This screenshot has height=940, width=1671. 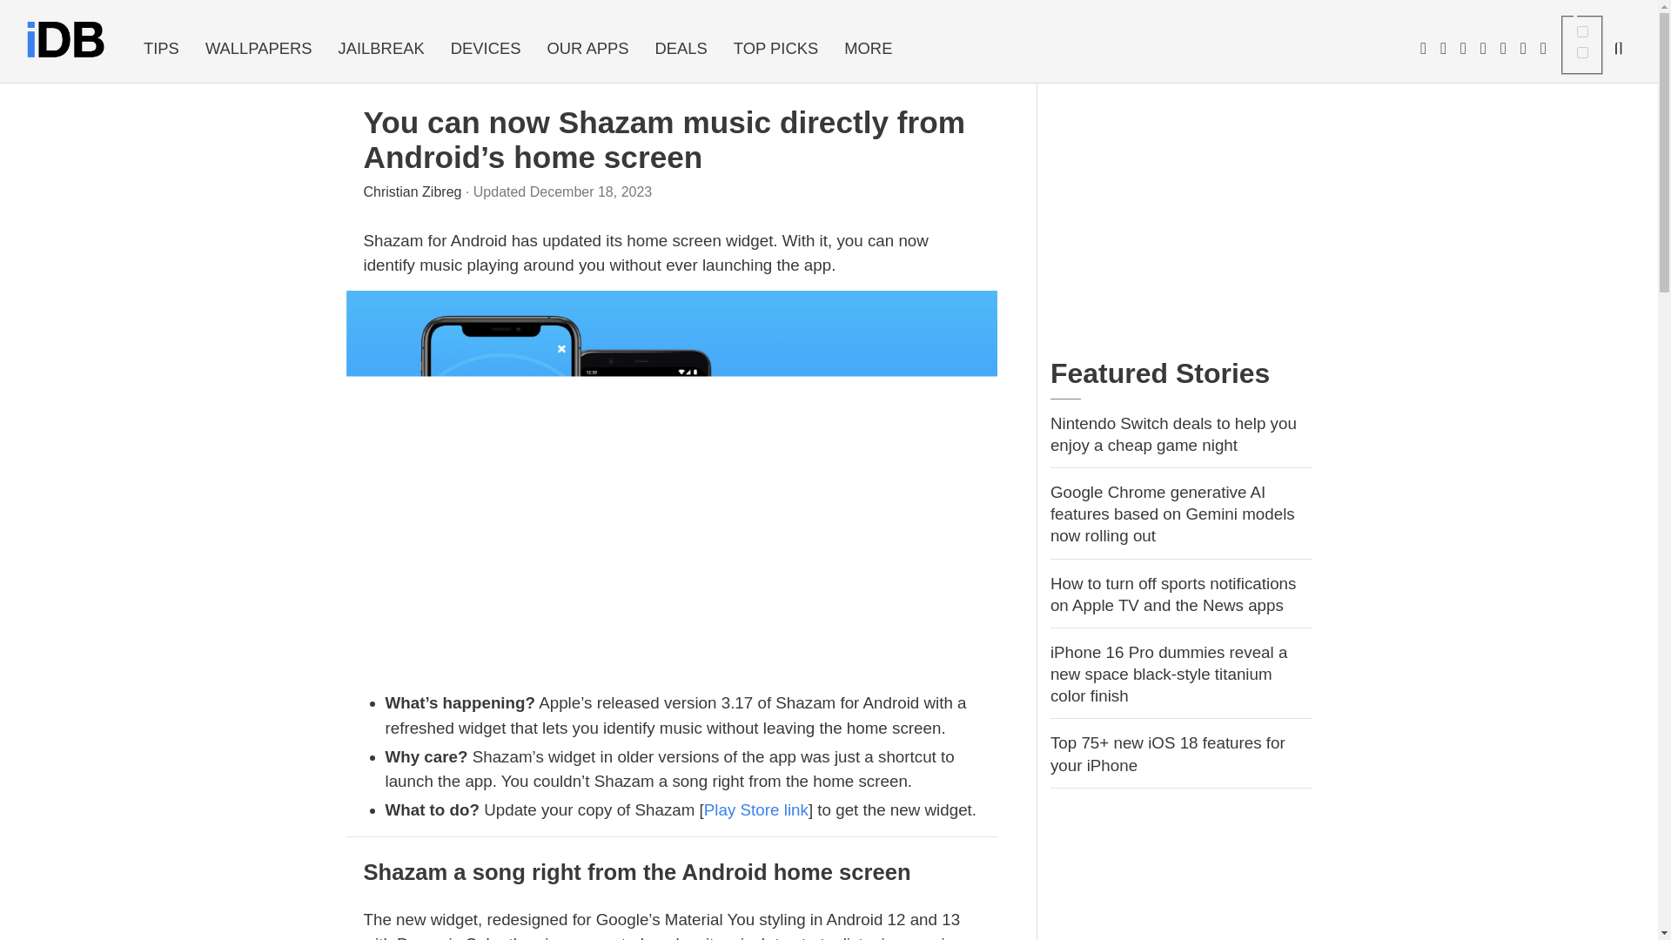 I want to click on TIPS, so click(x=160, y=49).